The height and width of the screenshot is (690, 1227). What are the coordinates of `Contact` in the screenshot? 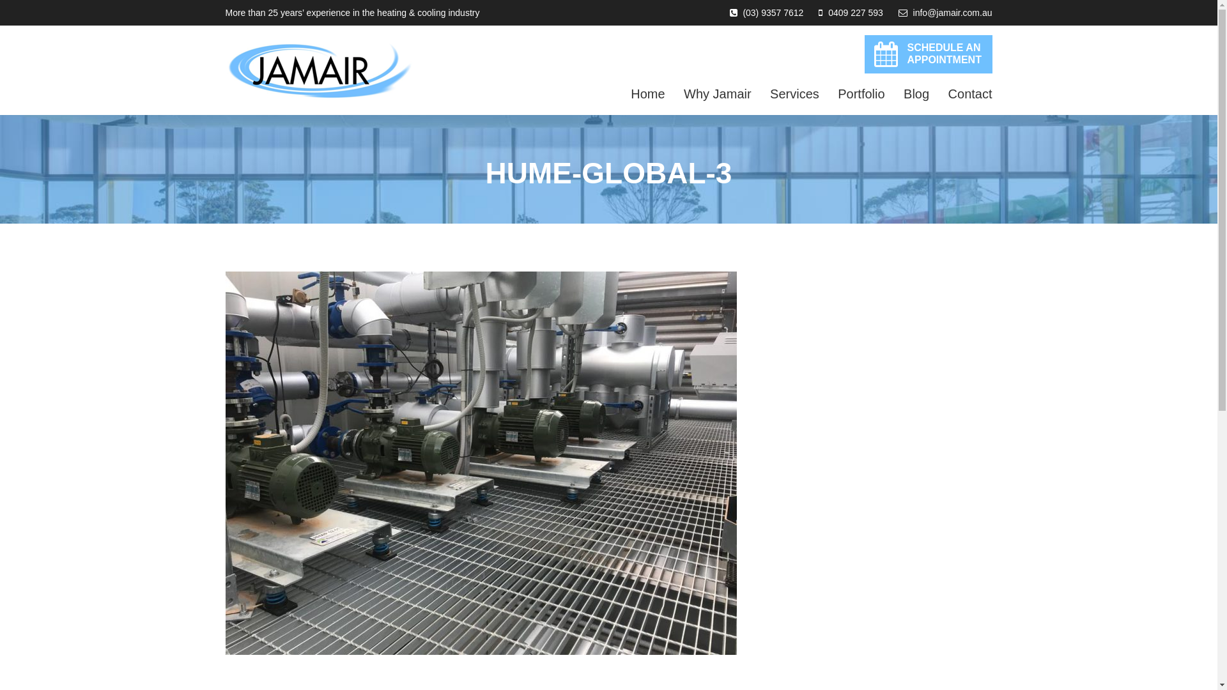 It's located at (970, 94).